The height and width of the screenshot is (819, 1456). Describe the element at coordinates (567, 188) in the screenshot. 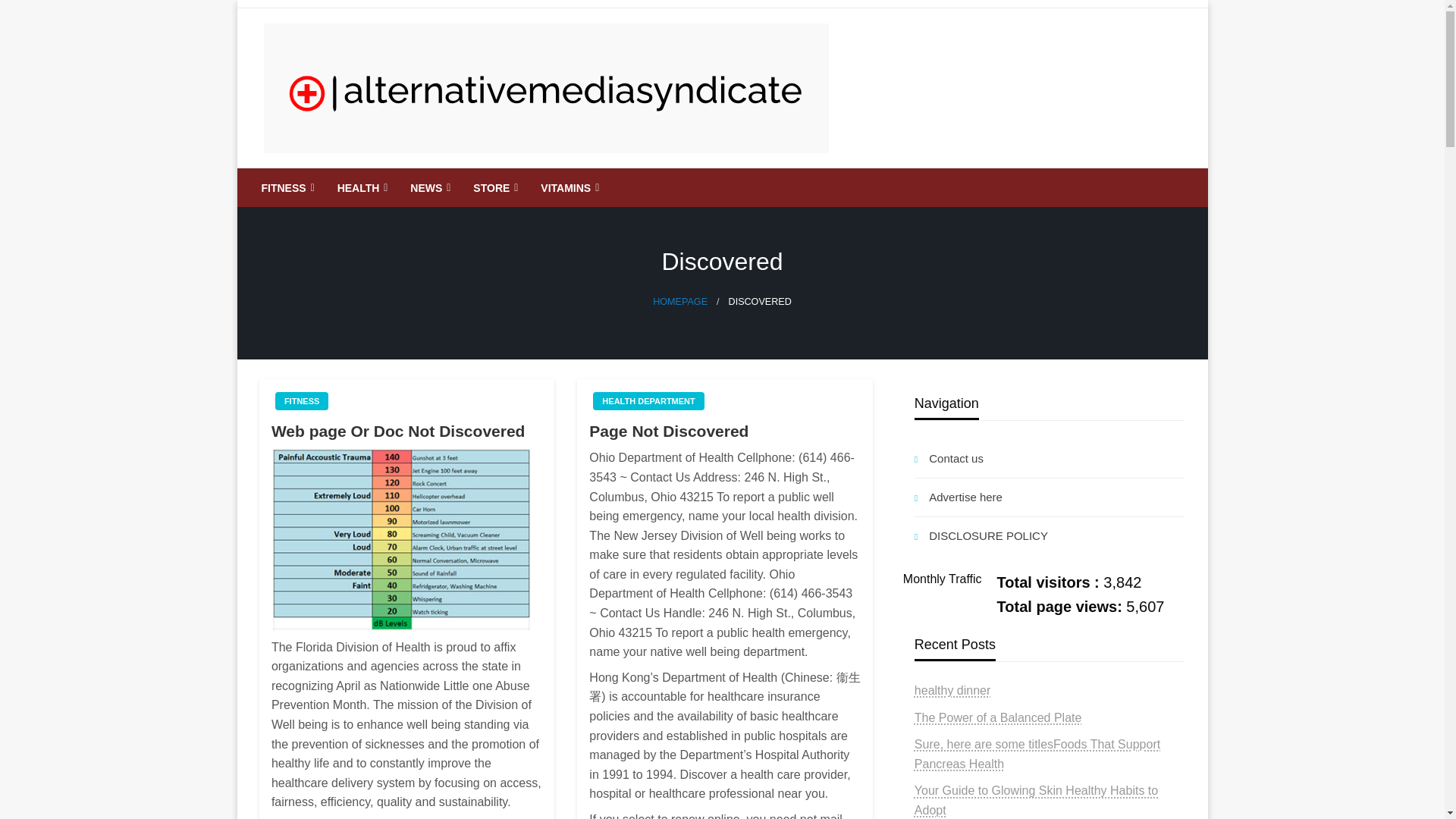

I see `VITAMINS` at that location.